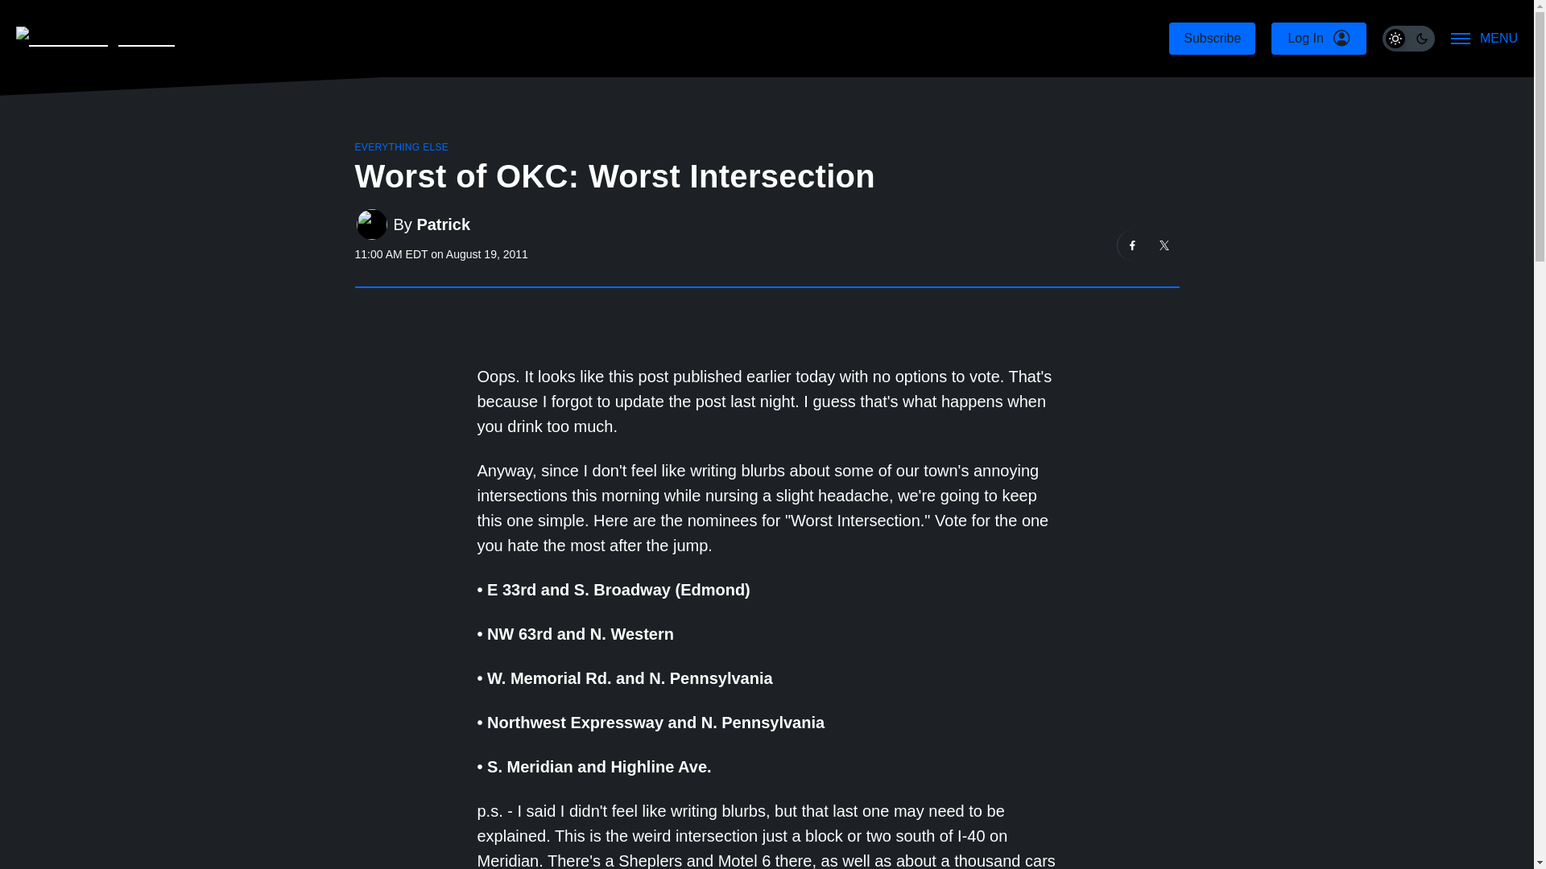  What do you see at coordinates (1133, 245) in the screenshot?
I see `Share on Facebook` at bounding box center [1133, 245].